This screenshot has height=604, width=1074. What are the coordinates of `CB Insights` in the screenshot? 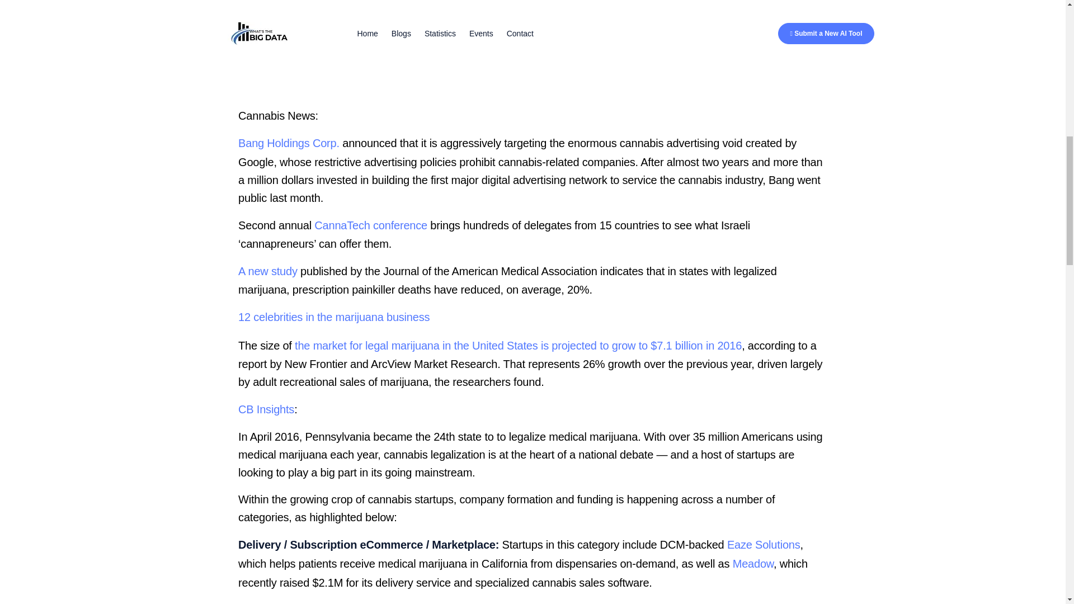 It's located at (266, 409).